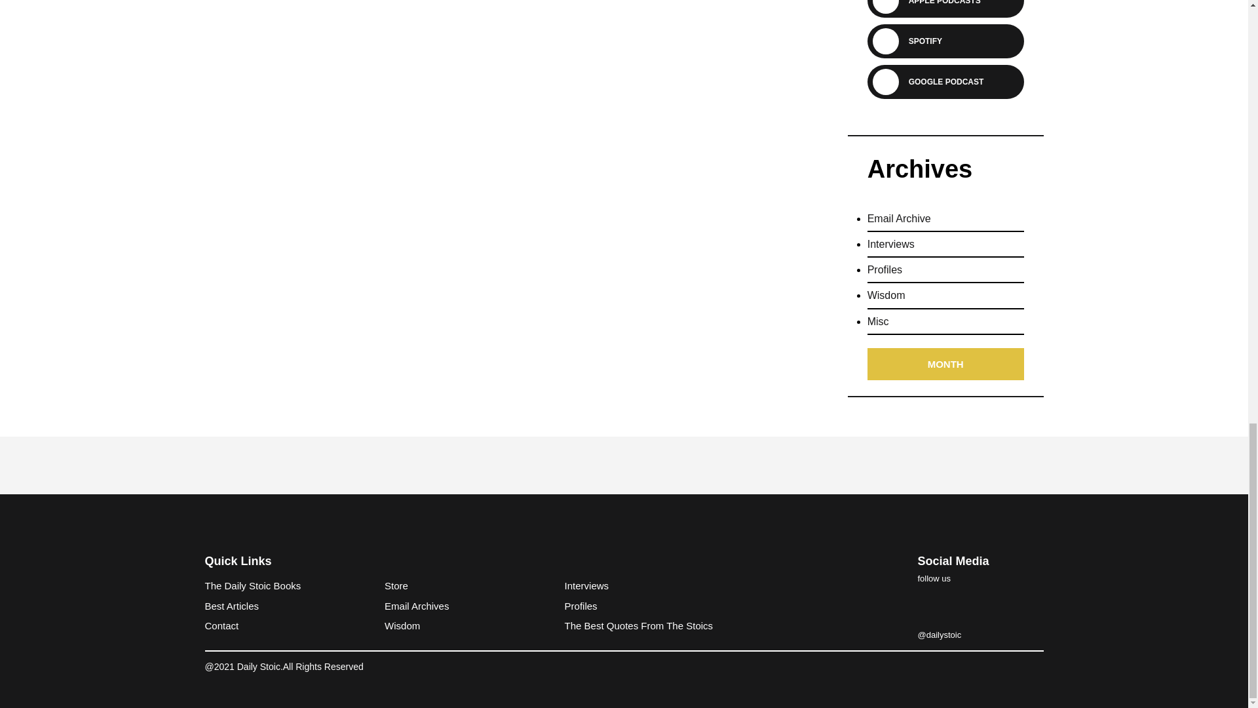 This screenshot has width=1258, height=708. What do you see at coordinates (878, 328) in the screenshot?
I see `Misc` at bounding box center [878, 328].